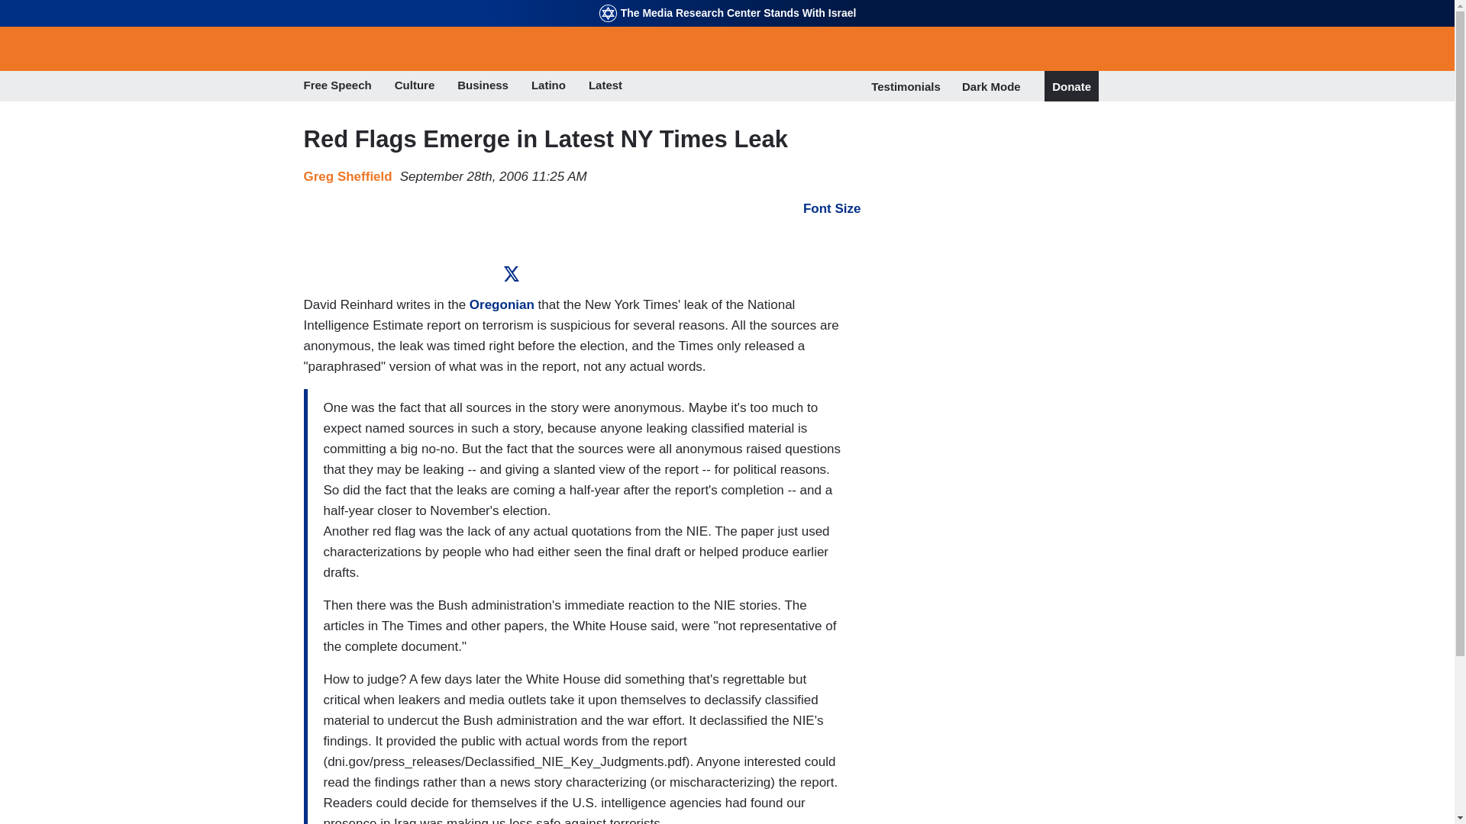 This screenshot has height=824, width=1466. What do you see at coordinates (483, 86) in the screenshot?
I see `Business` at bounding box center [483, 86].